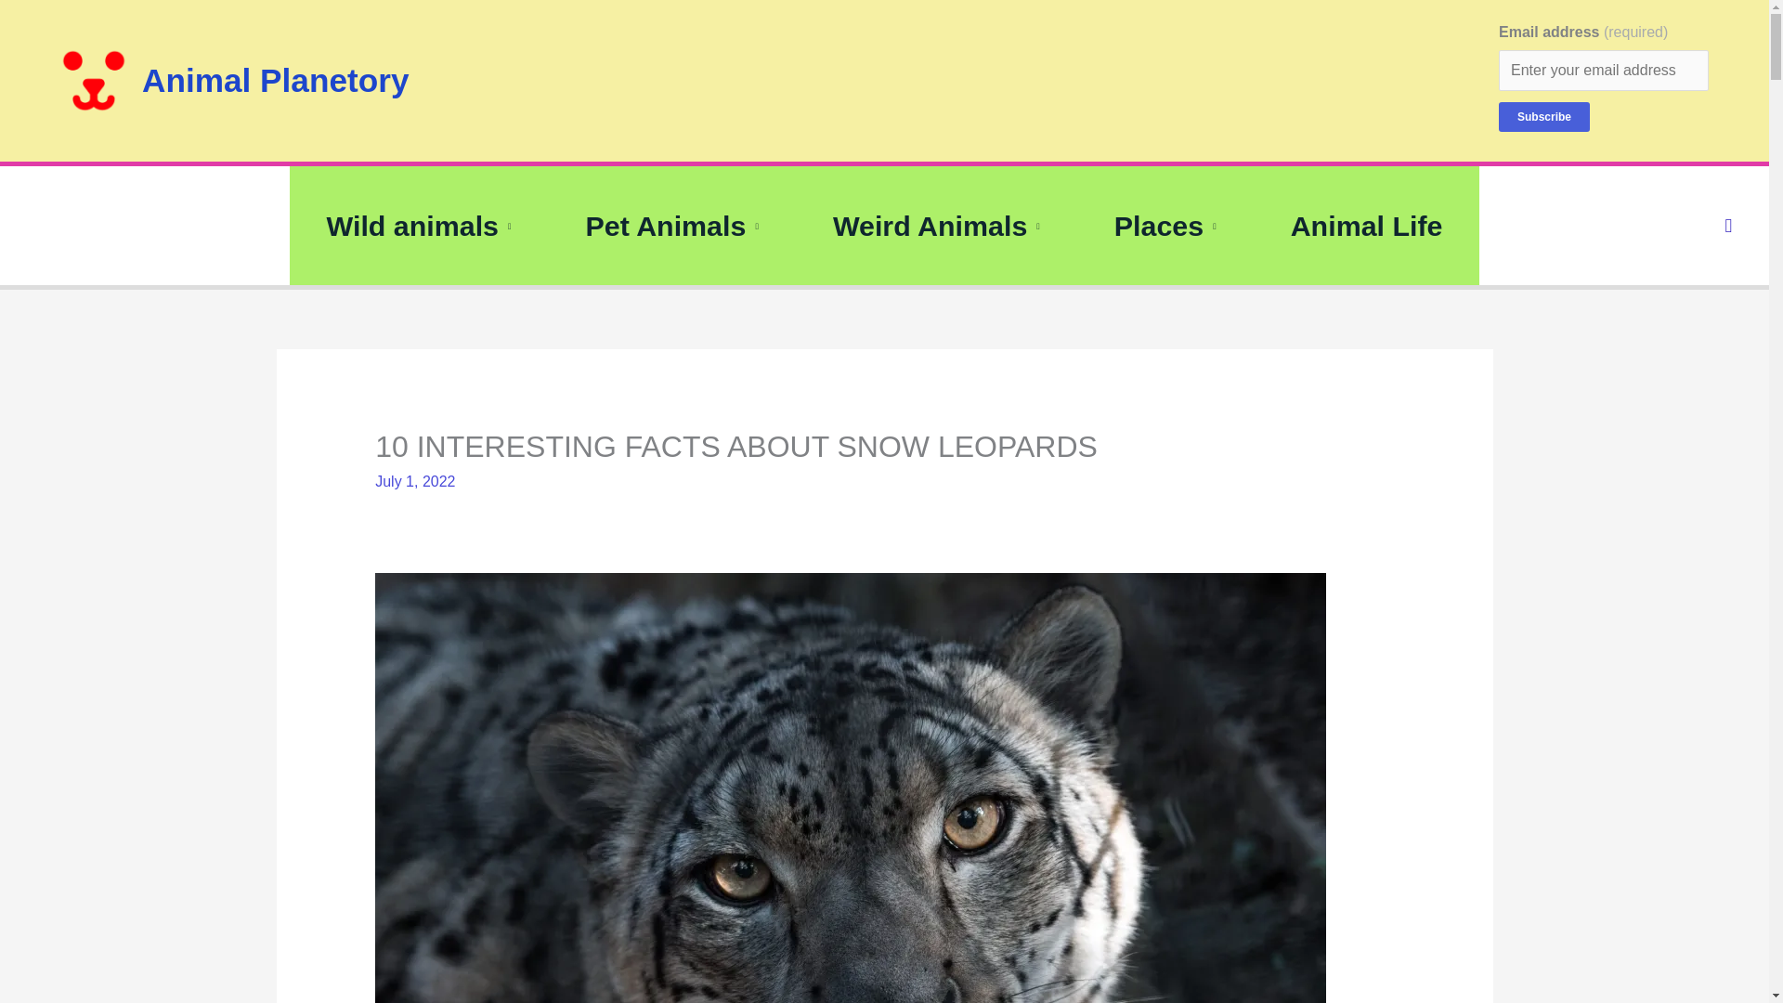 This screenshot has height=1003, width=1783. Describe the element at coordinates (672, 226) in the screenshot. I see `Pet Animals` at that location.